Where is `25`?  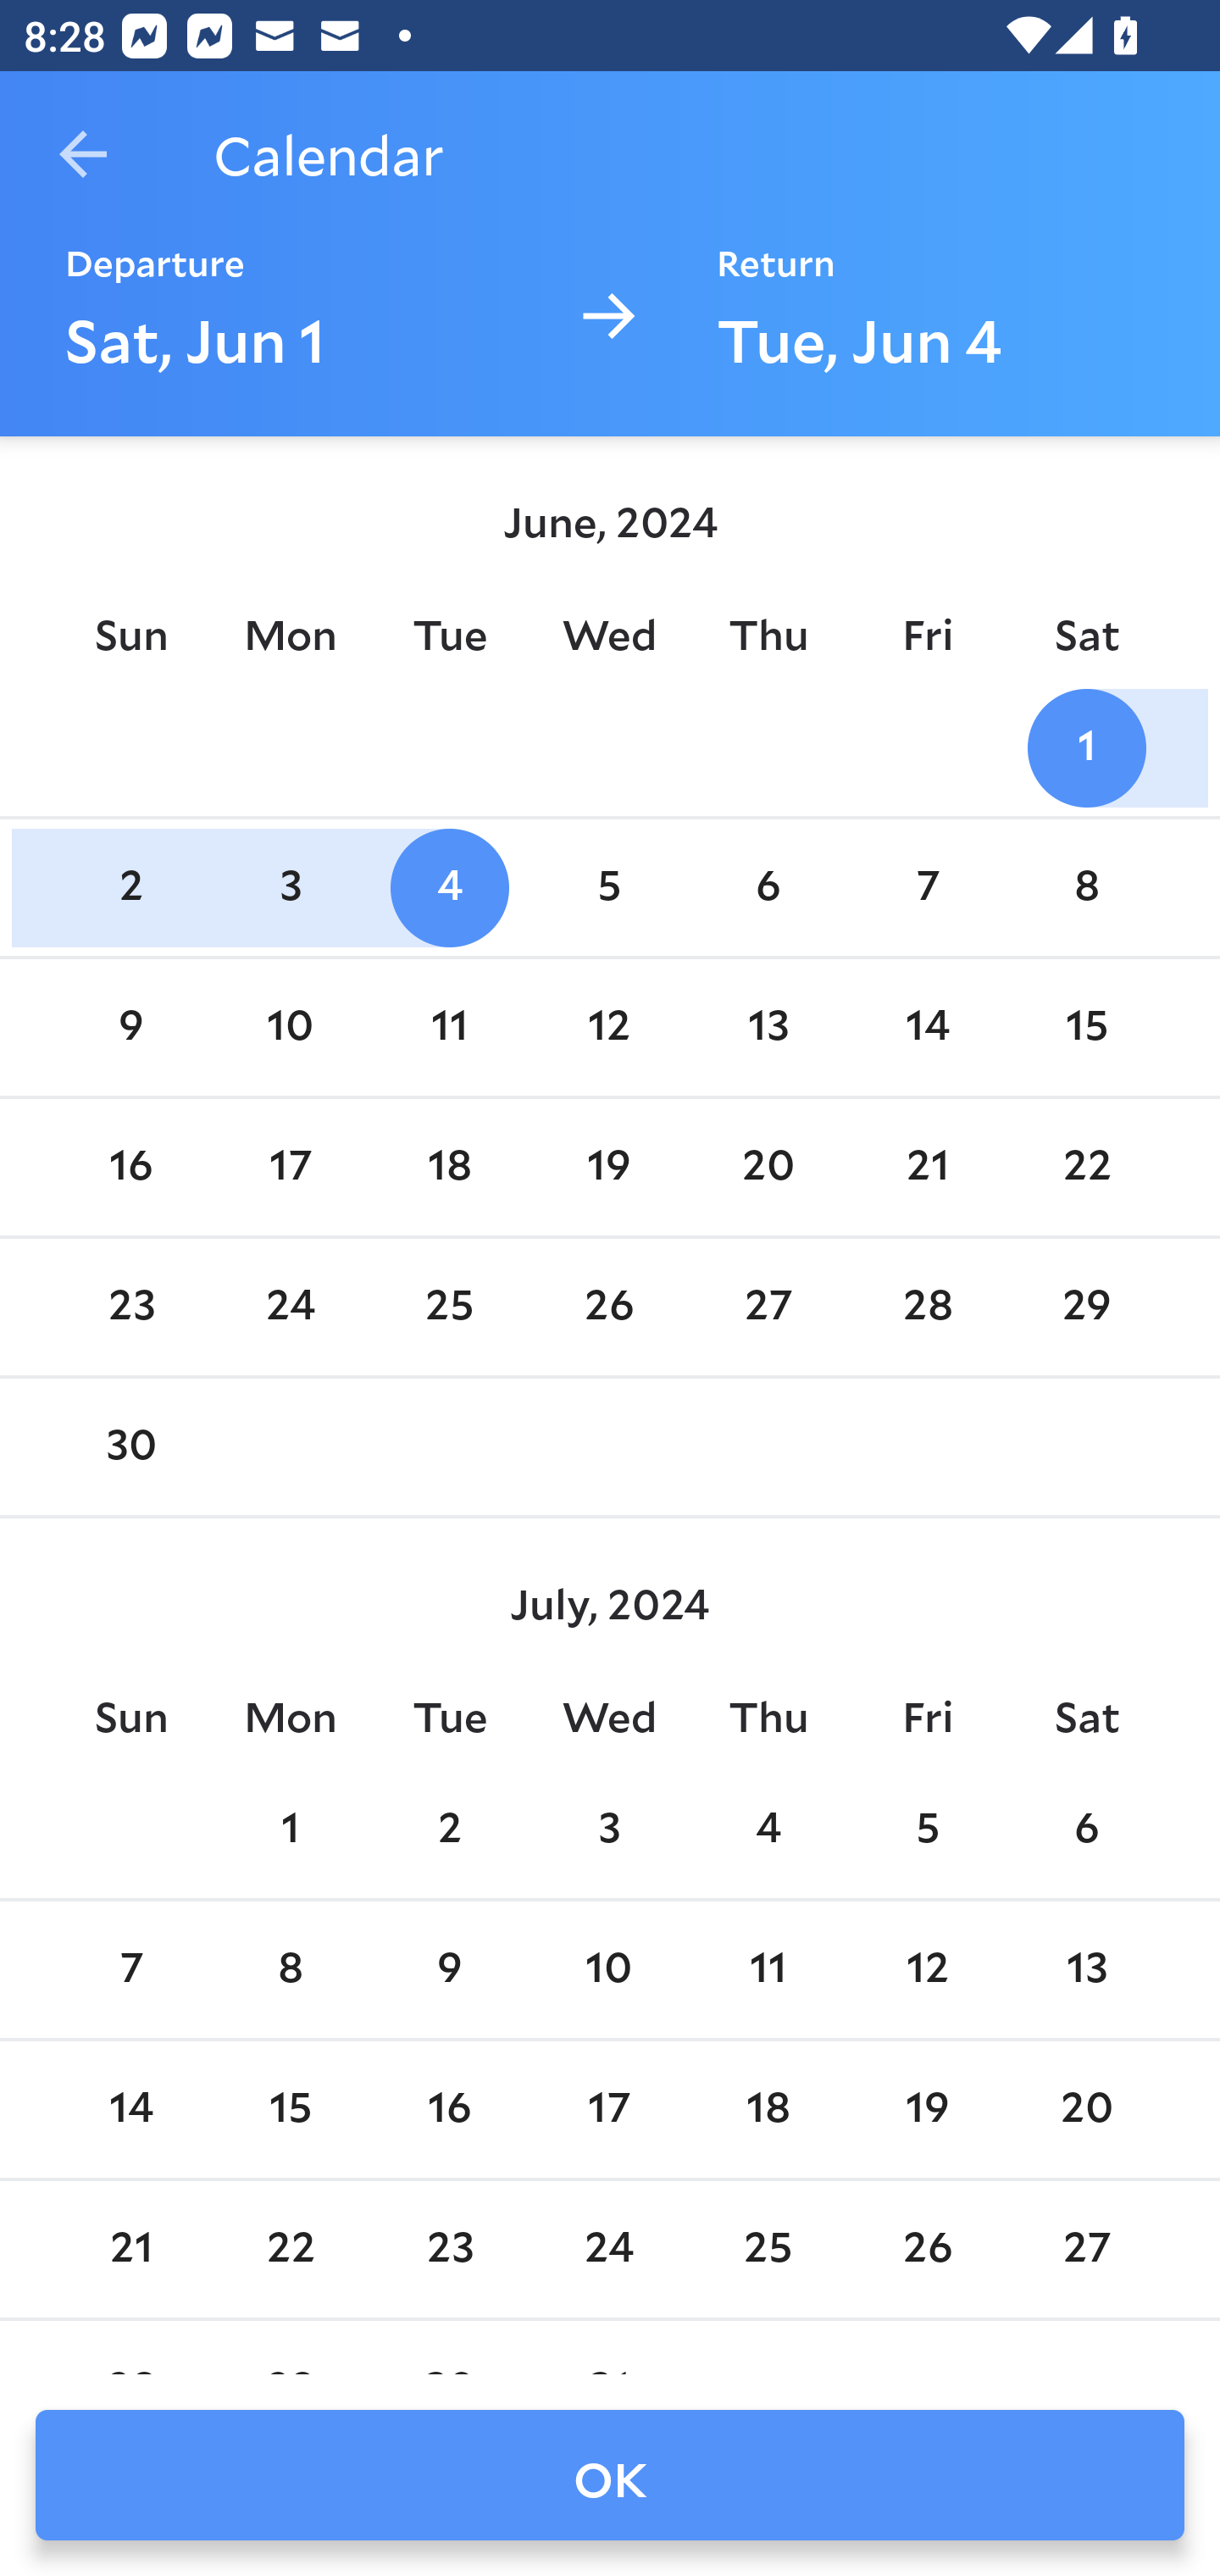
25 is located at coordinates (768, 2249).